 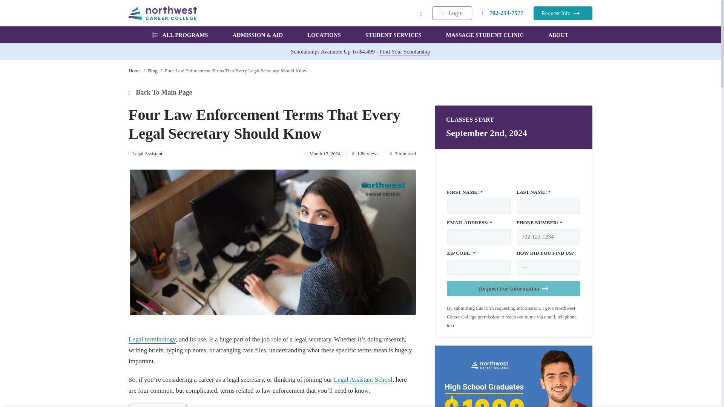 I want to click on Login, so click(x=452, y=13).